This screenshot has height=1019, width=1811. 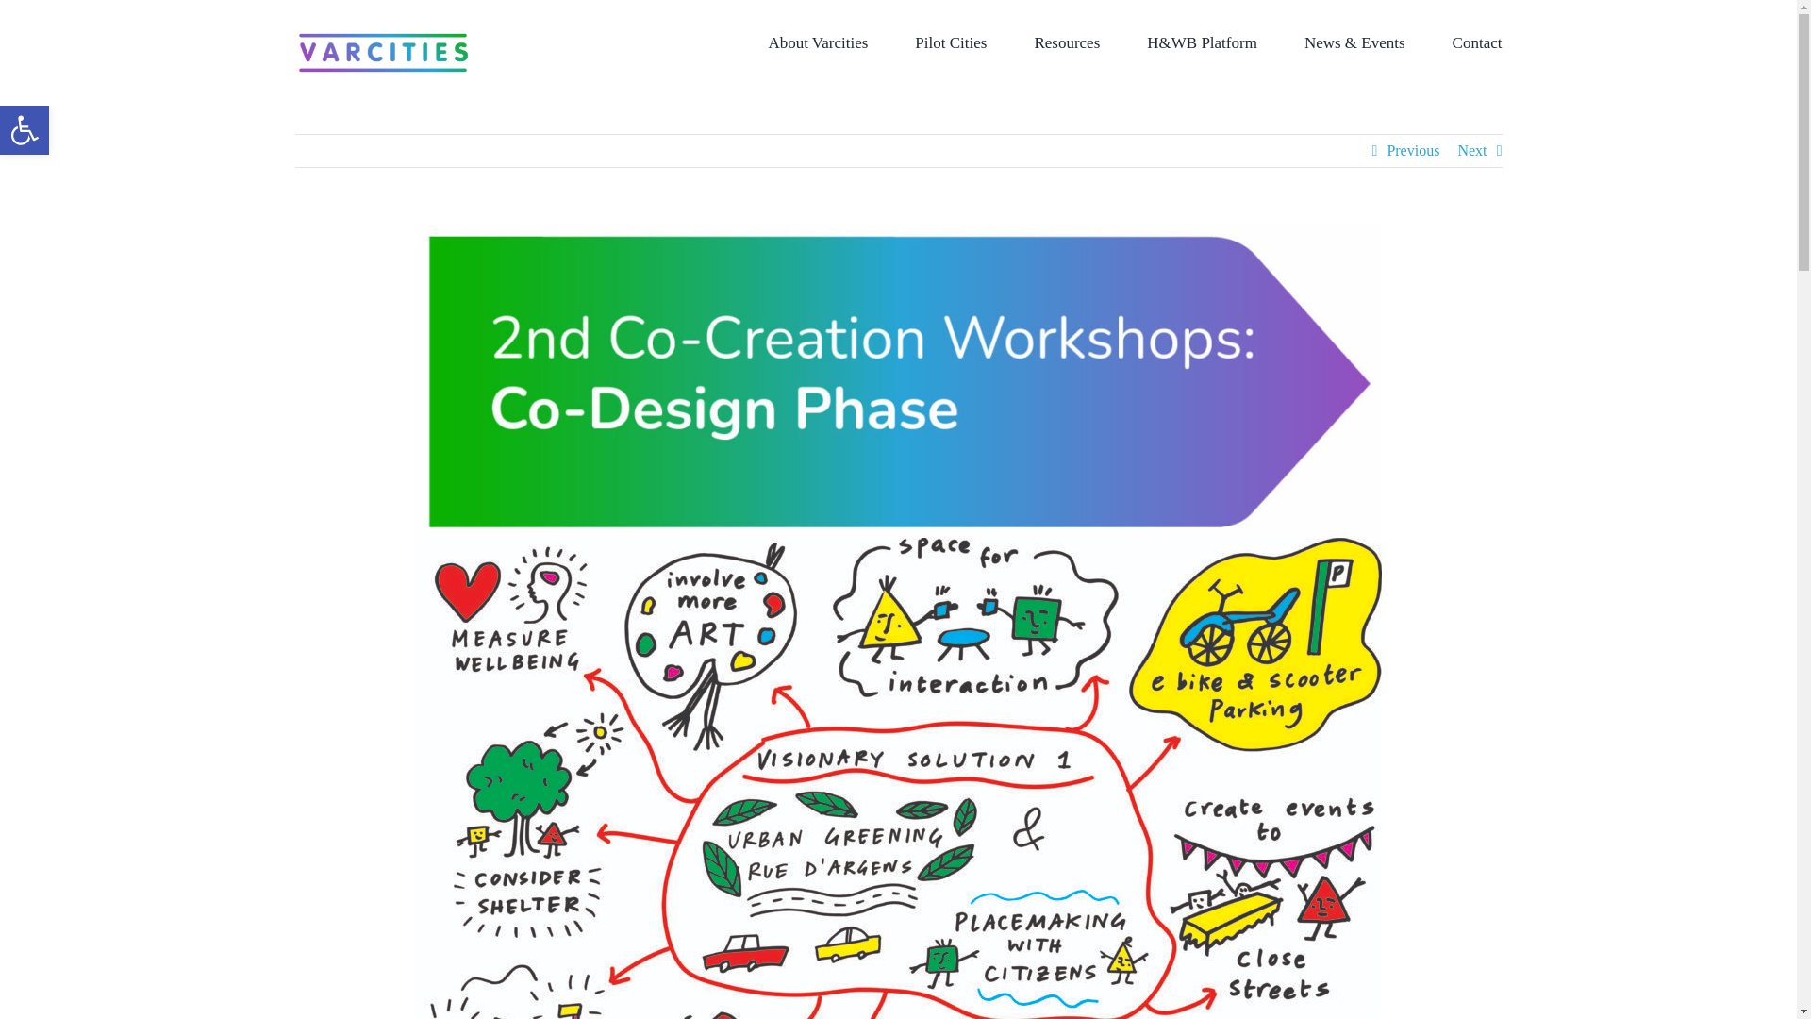 What do you see at coordinates (25, 130) in the screenshot?
I see `Resources` at bounding box center [25, 130].